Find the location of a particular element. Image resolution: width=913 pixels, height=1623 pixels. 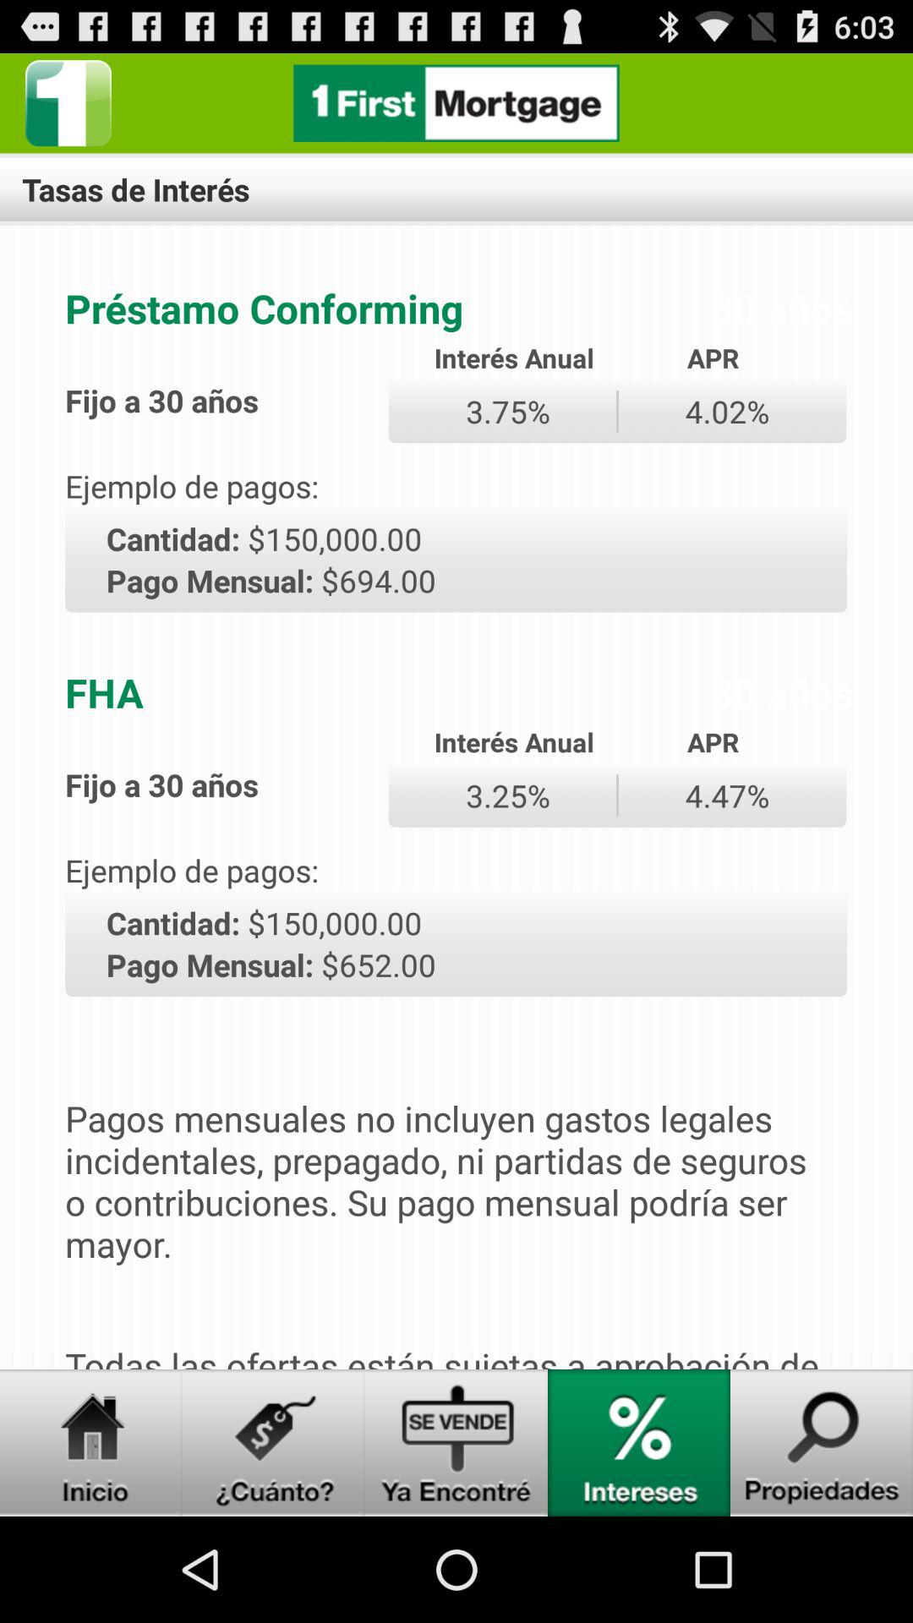

navigate to home screen is located at coordinates (91, 1443).